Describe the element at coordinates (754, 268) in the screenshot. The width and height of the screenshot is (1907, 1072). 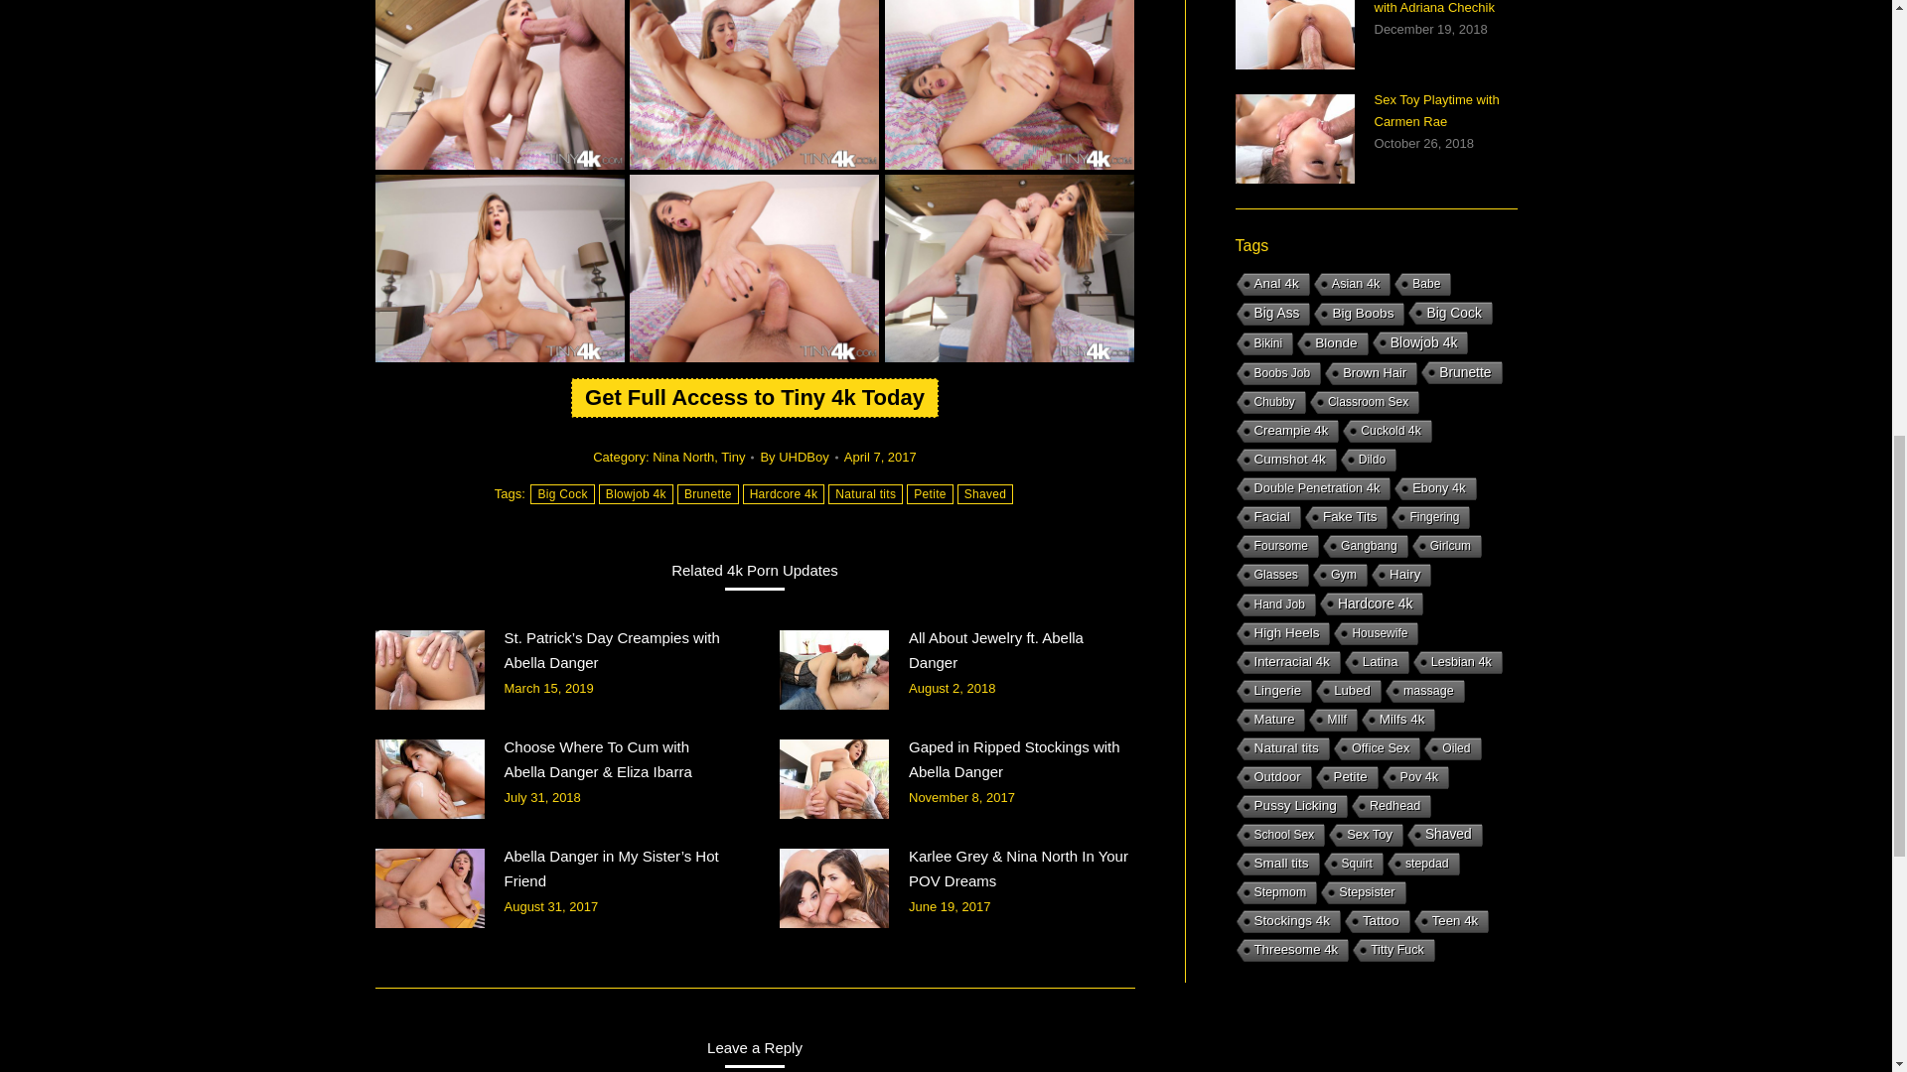
I see `Dirty Dreams nina North 08` at that location.